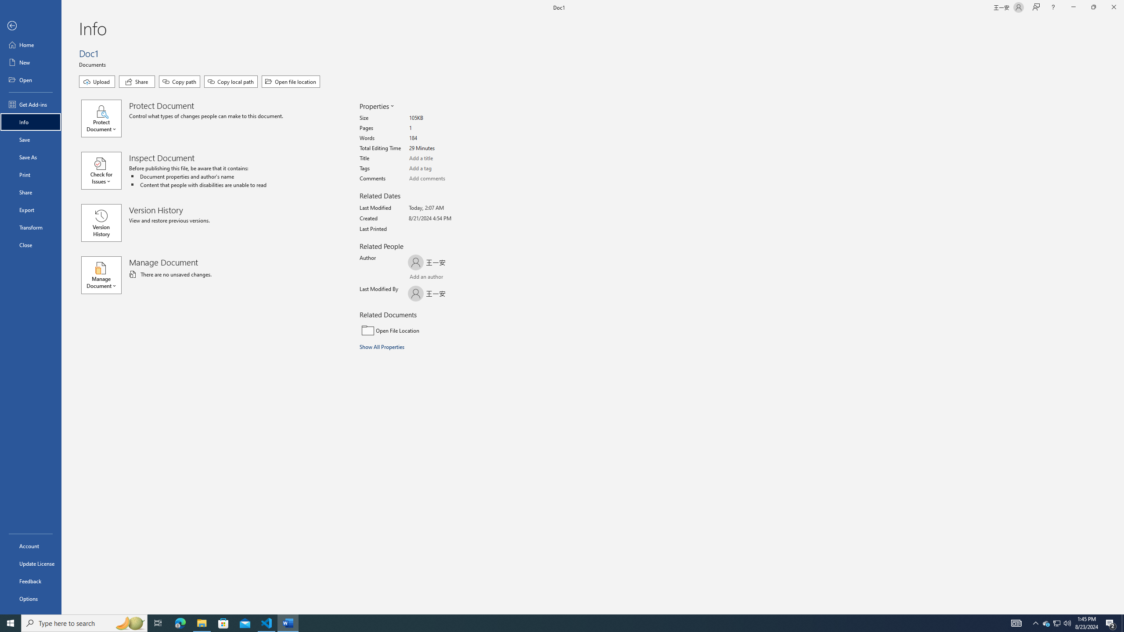  Describe the element at coordinates (105, 275) in the screenshot. I see `Manage Document` at that location.